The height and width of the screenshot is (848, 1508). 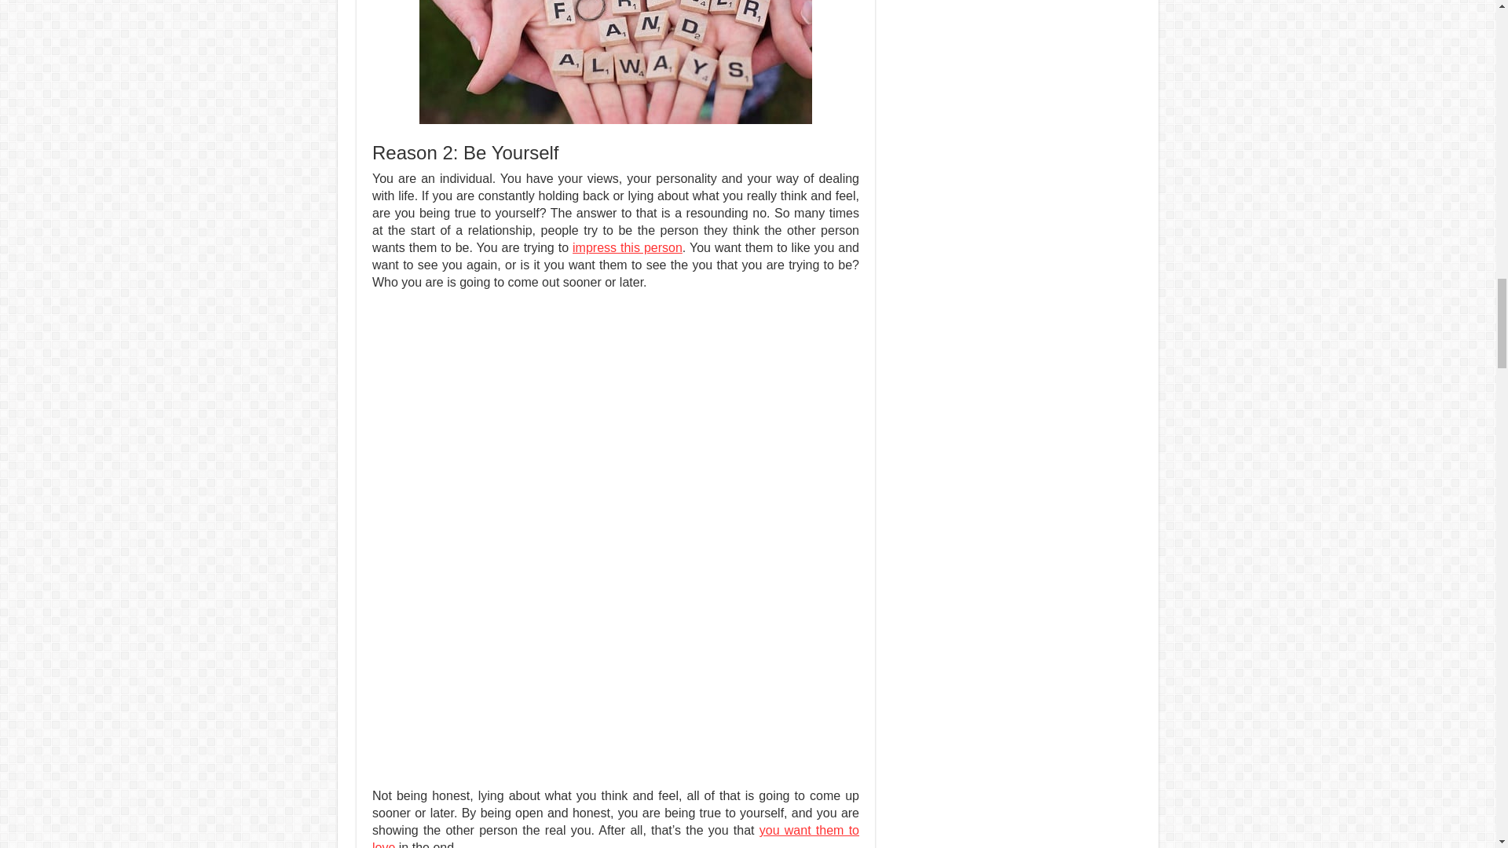 What do you see at coordinates (628, 247) in the screenshot?
I see `impress this person` at bounding box center [628, 247].